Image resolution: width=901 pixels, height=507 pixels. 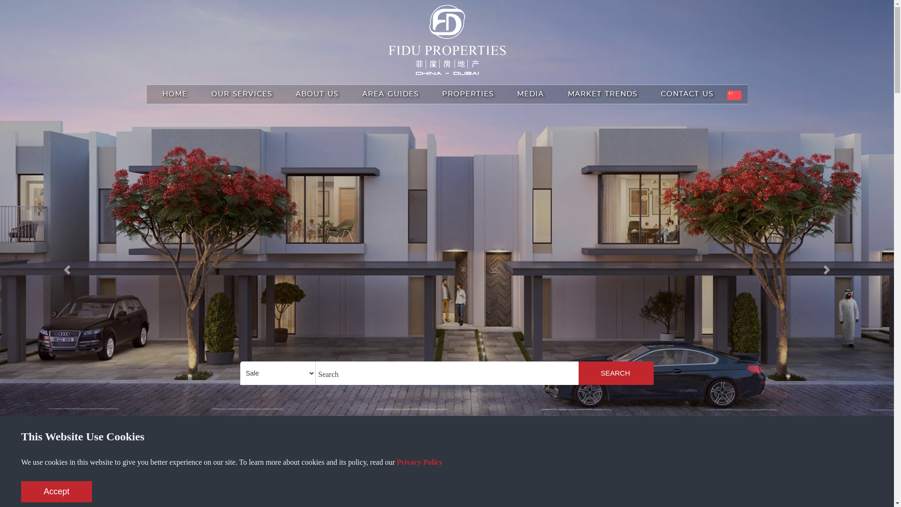 I want to click on HOME, so click(x=175, y=94).